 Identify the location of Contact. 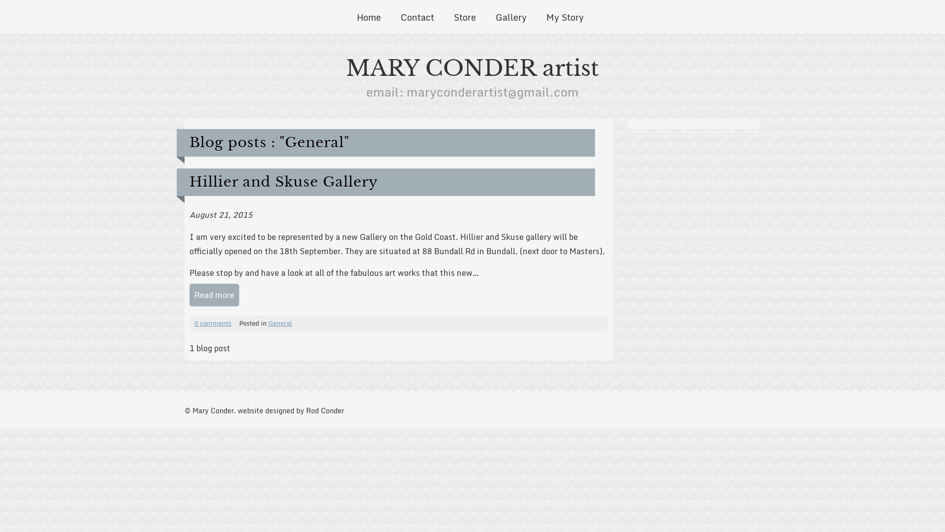
(417, 17).